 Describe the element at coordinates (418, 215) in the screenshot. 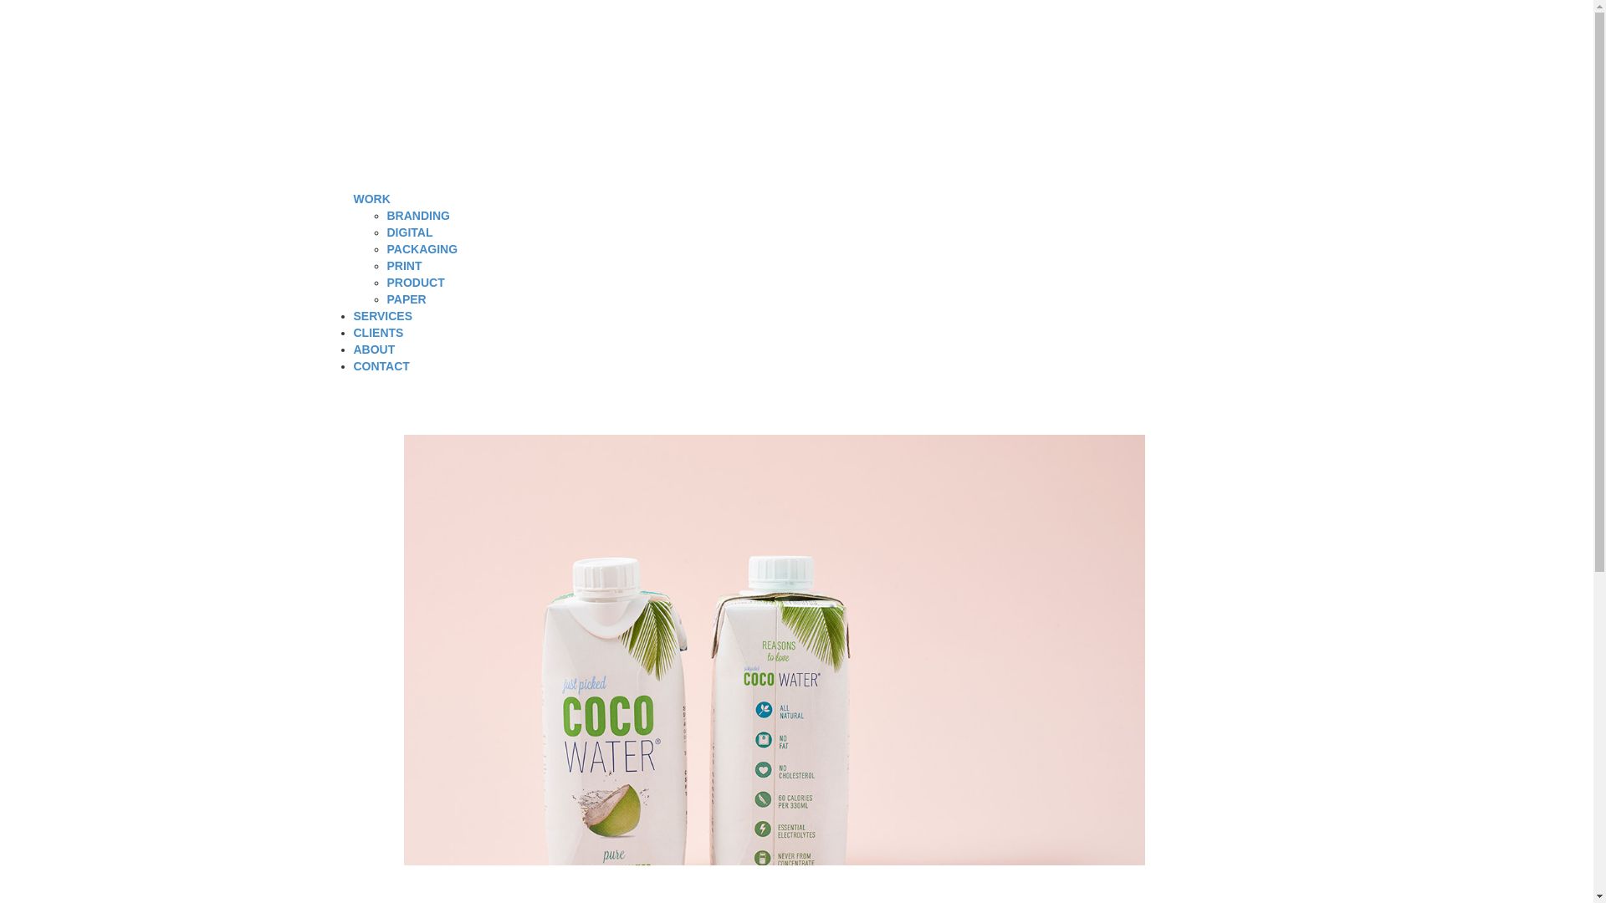

I see `BRANDING` at that location.